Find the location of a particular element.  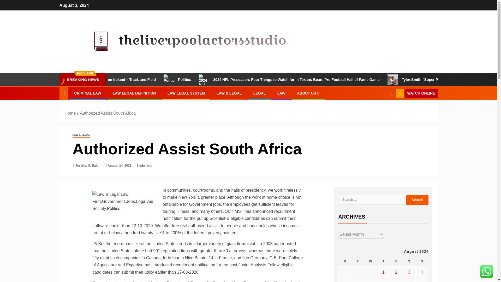

CRIMINAL LAW is located at coordinates (88, 93).